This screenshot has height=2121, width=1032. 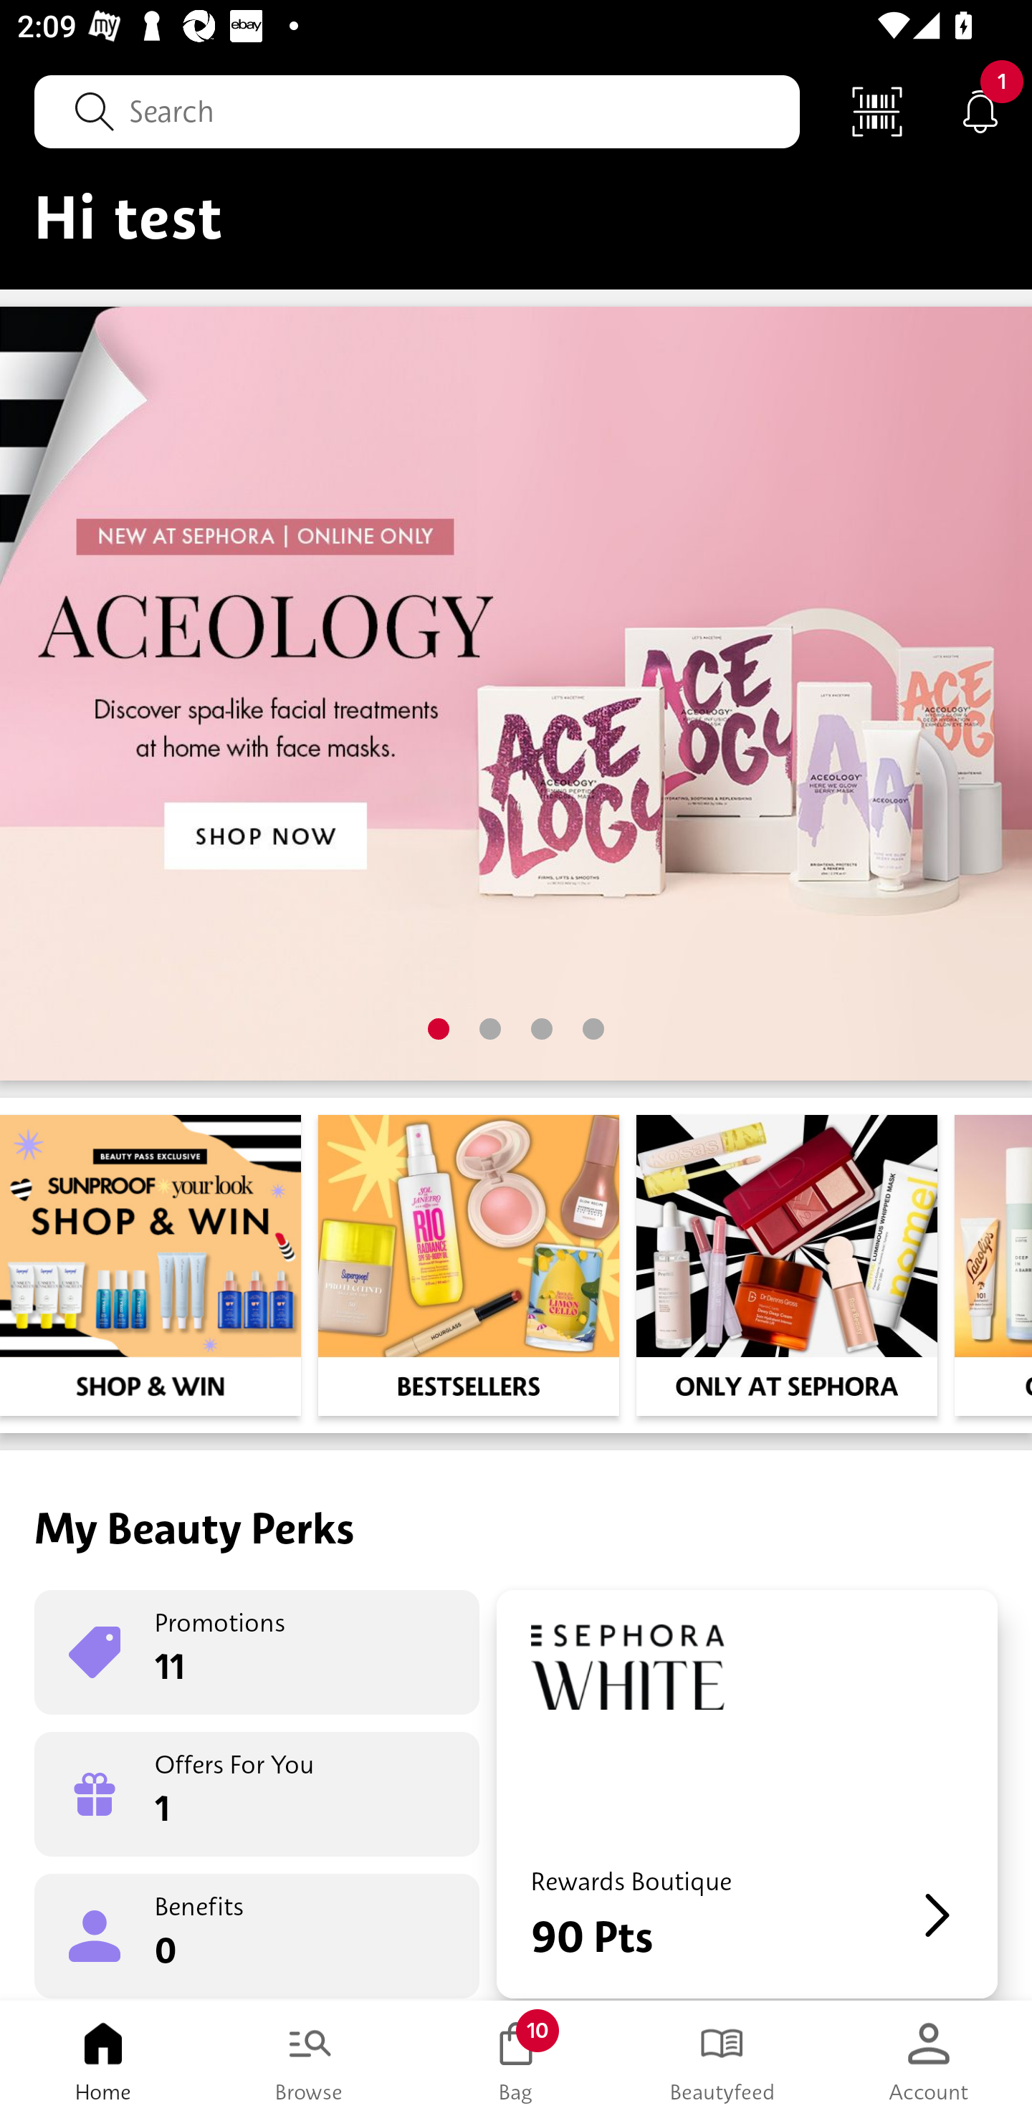 What do you see at coordinates (722, 2061) in the screenshot?
I see `Beautyfeed` at bounding box center [722, 2061].